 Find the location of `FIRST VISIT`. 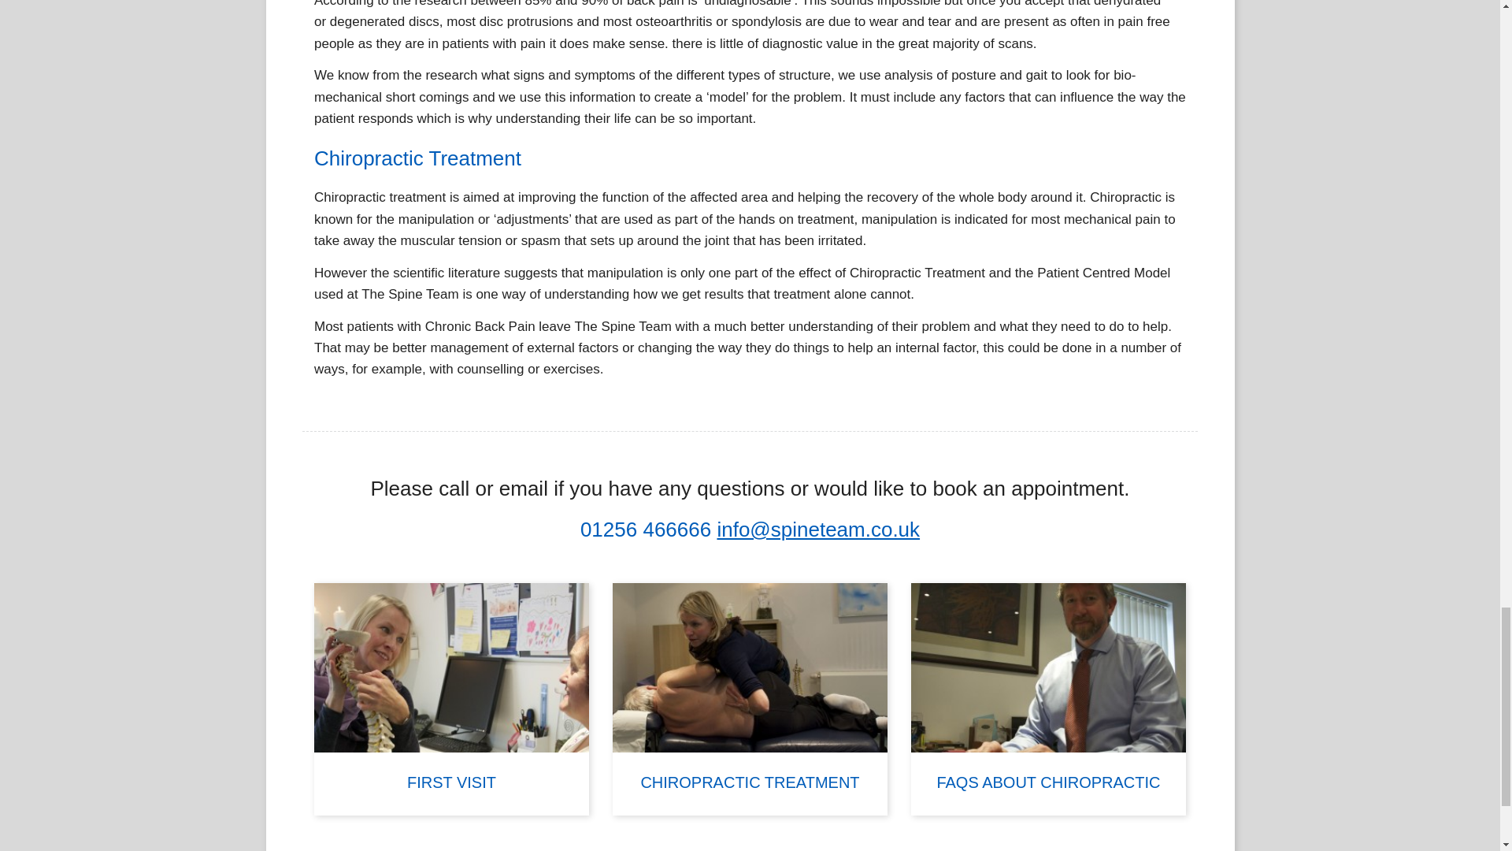

FIRST VISIT is located at coordinates (452, 698).